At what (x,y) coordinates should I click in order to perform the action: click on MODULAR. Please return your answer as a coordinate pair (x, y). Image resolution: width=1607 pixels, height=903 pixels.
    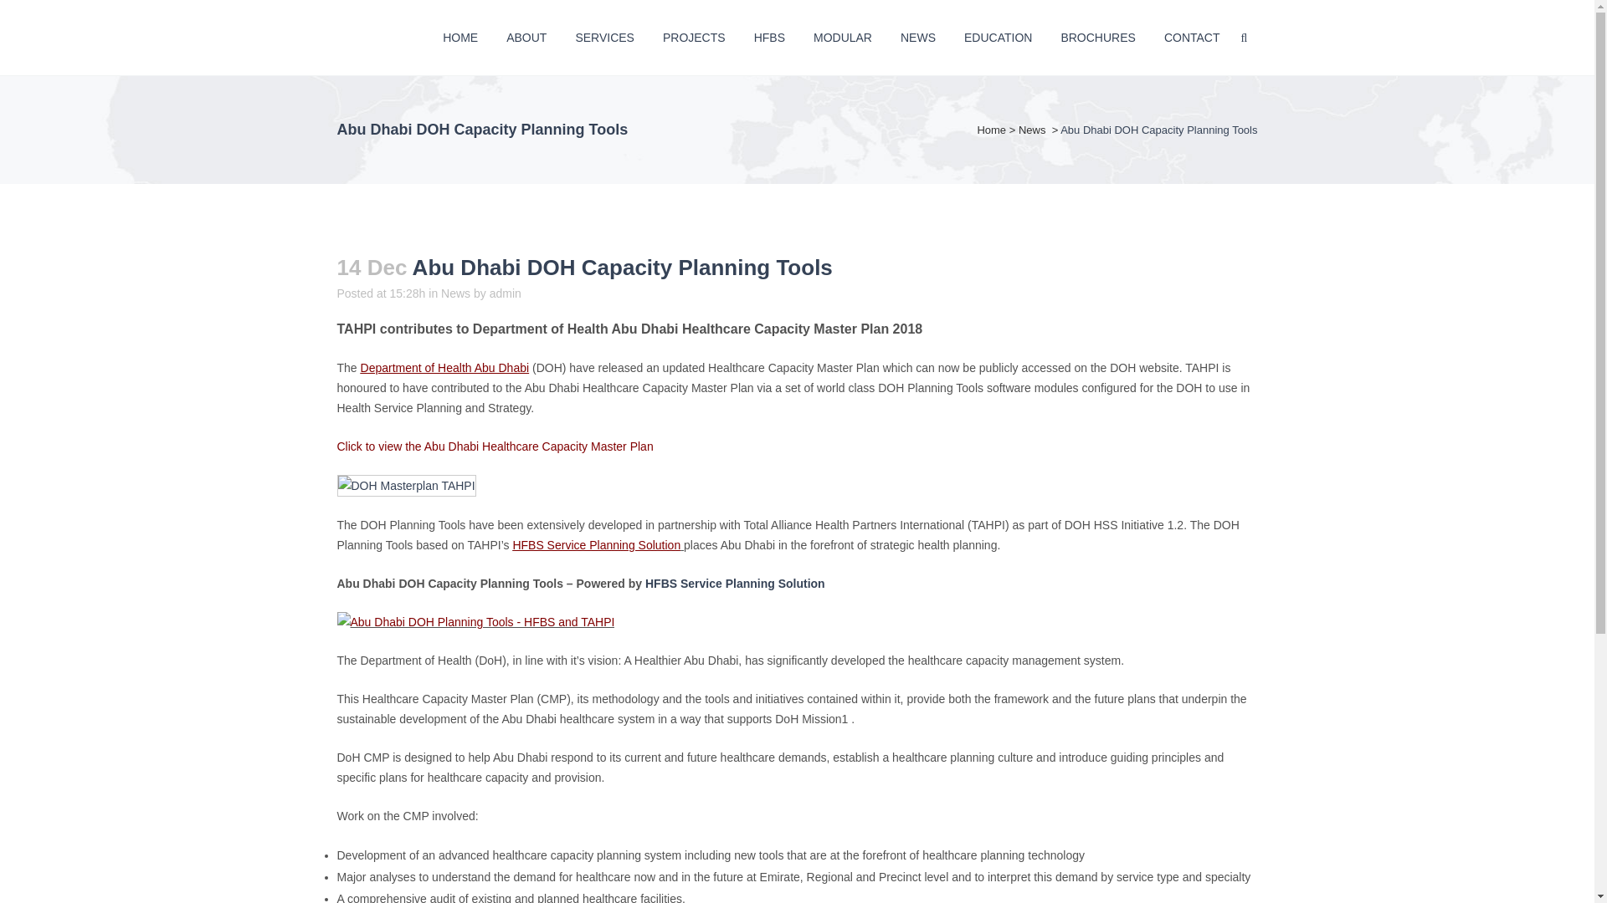
    Looking at the image, I should click on (842, 37).